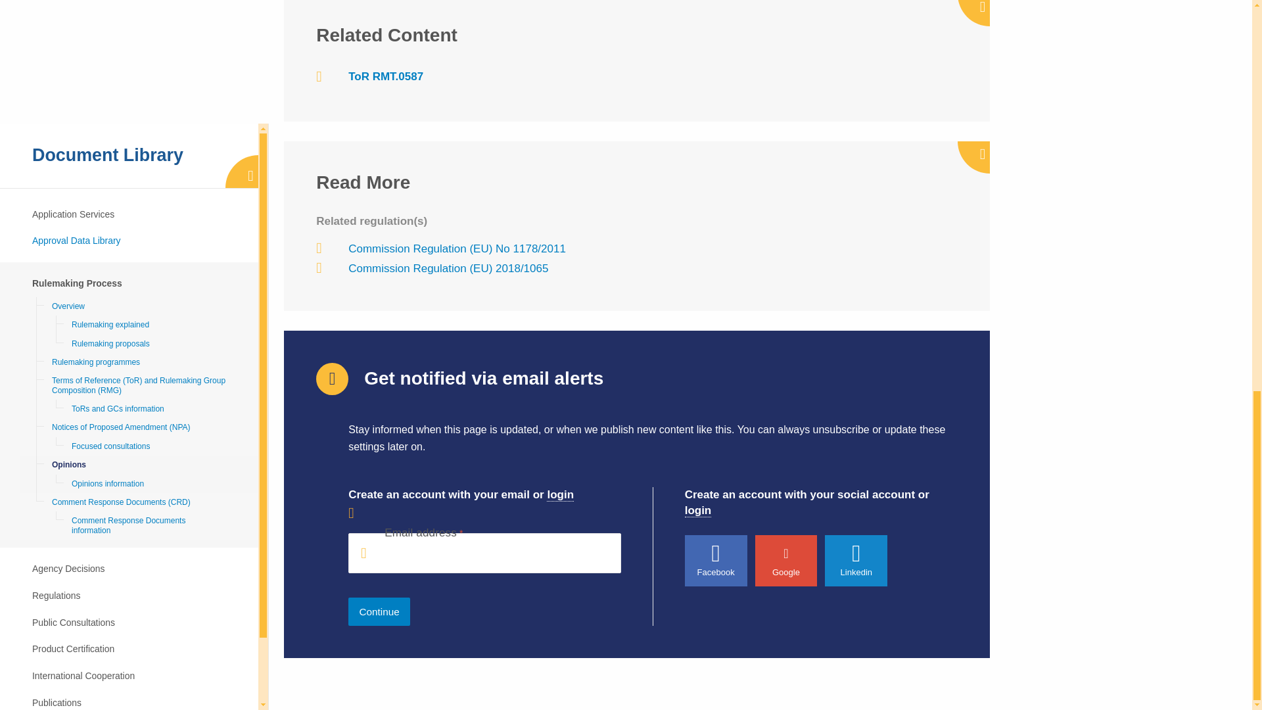 This screenshot has height=710, width=1262. Describe the element at coordinates (786, 561) in the screenshot. I see `Google` at that location.